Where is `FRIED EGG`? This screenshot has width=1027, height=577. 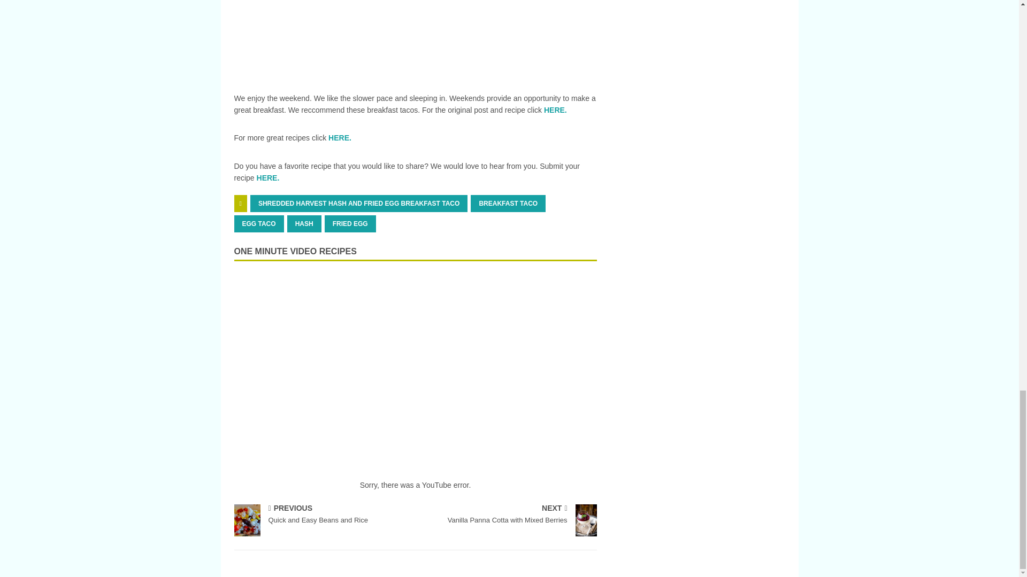 FRIED EGG is located at coordinates (323, 515).